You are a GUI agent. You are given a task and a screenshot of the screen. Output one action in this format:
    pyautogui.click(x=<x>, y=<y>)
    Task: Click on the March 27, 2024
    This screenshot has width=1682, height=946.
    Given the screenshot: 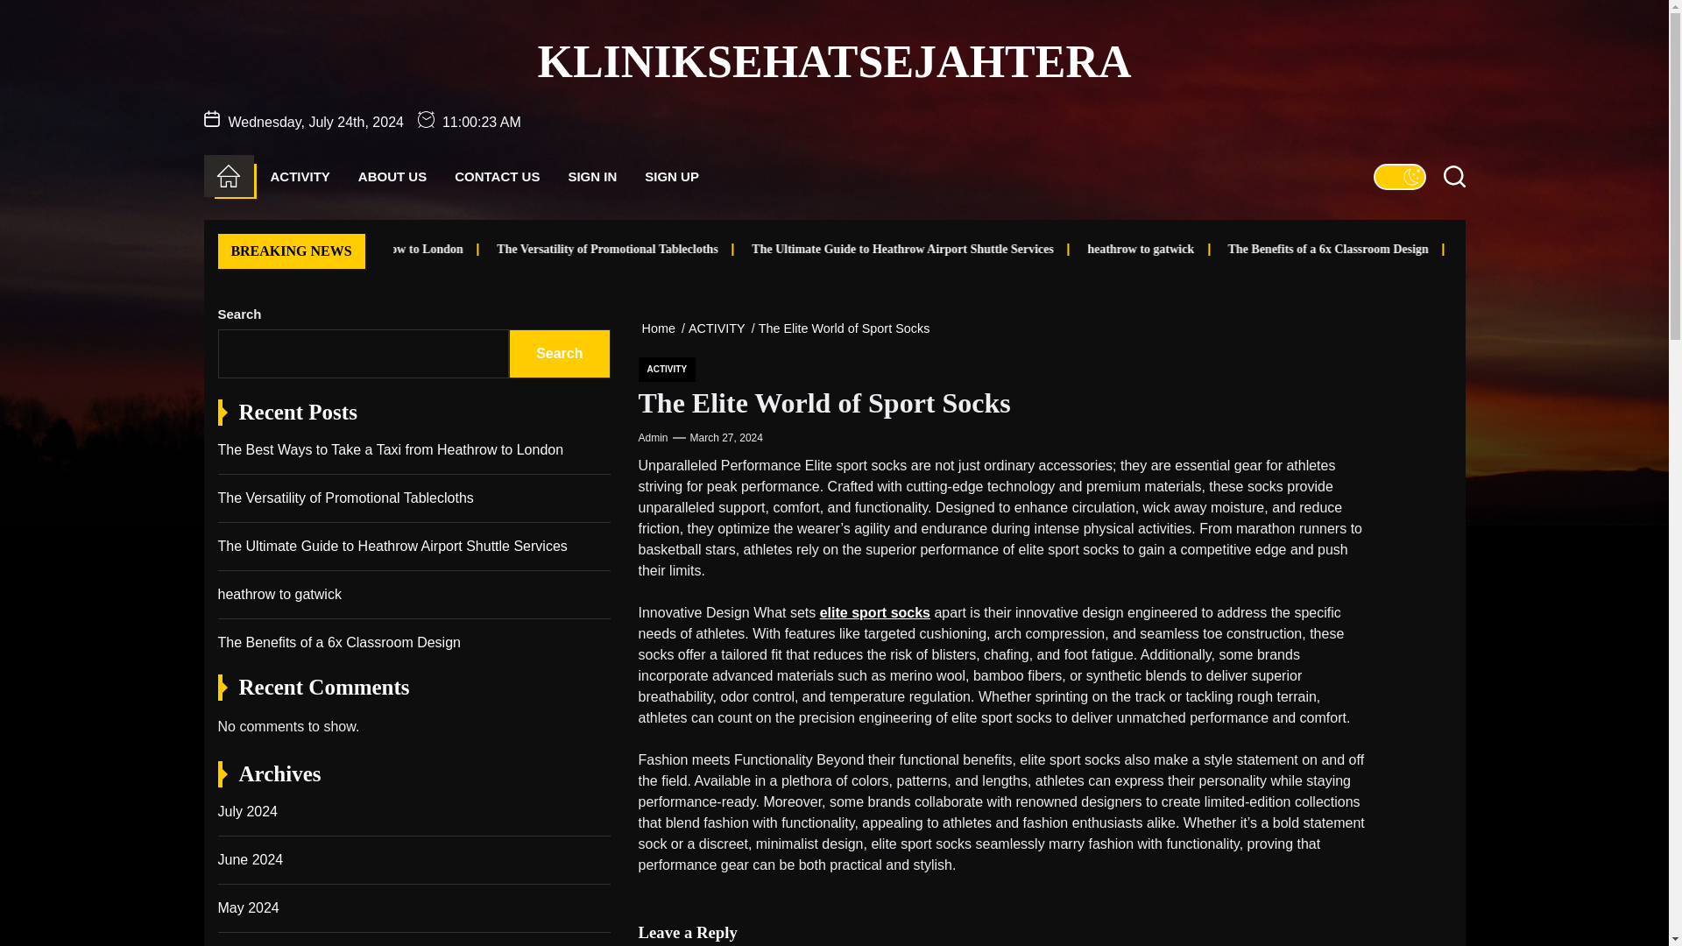 What is the action you would take?
    pyautogui.click(x=726, y=438)
    